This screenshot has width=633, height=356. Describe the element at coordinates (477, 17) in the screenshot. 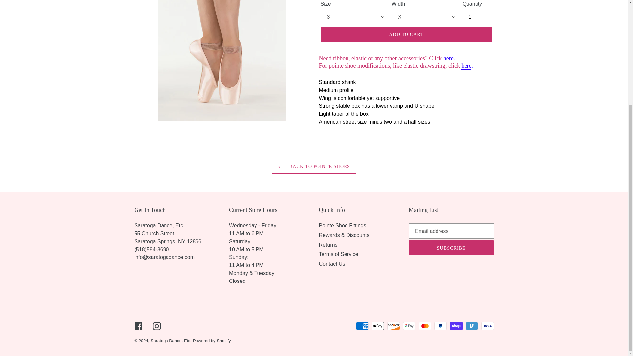

I see `1` at that location.